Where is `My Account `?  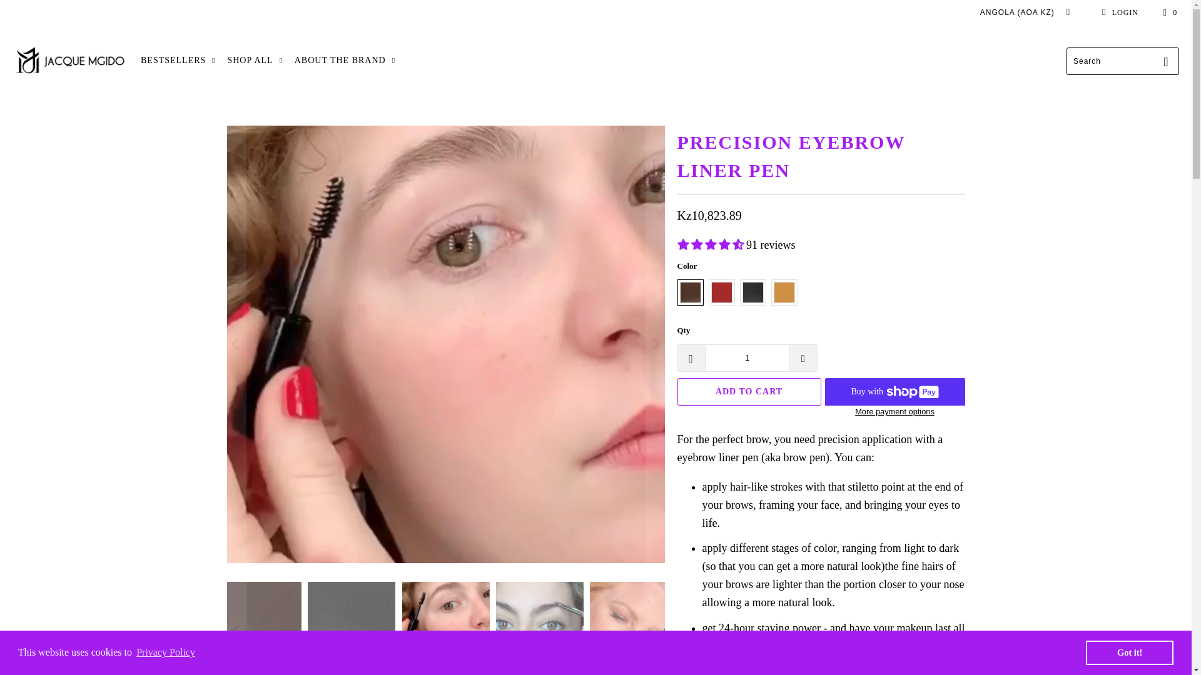
My Account  is located at coordinates (1118, 12).